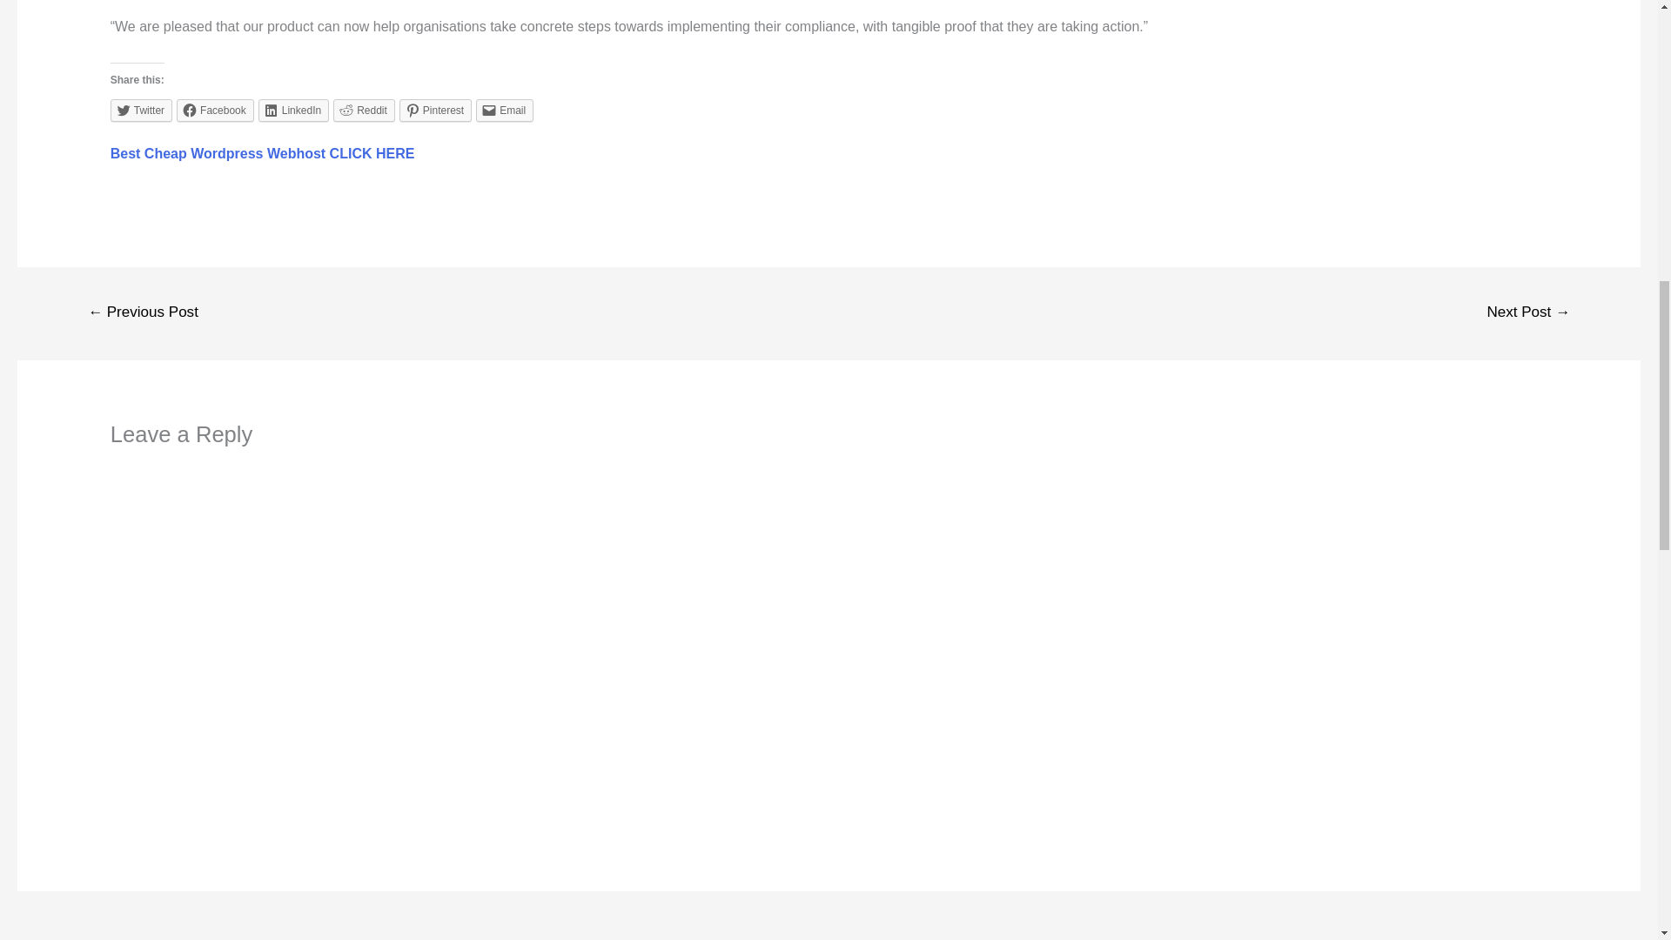 Image resolution: width=1671 pixels, height=940 pixels. Describe the element at coordinates (215, 111) in the screenshot. I see `Click to share on Facebook` at that location.